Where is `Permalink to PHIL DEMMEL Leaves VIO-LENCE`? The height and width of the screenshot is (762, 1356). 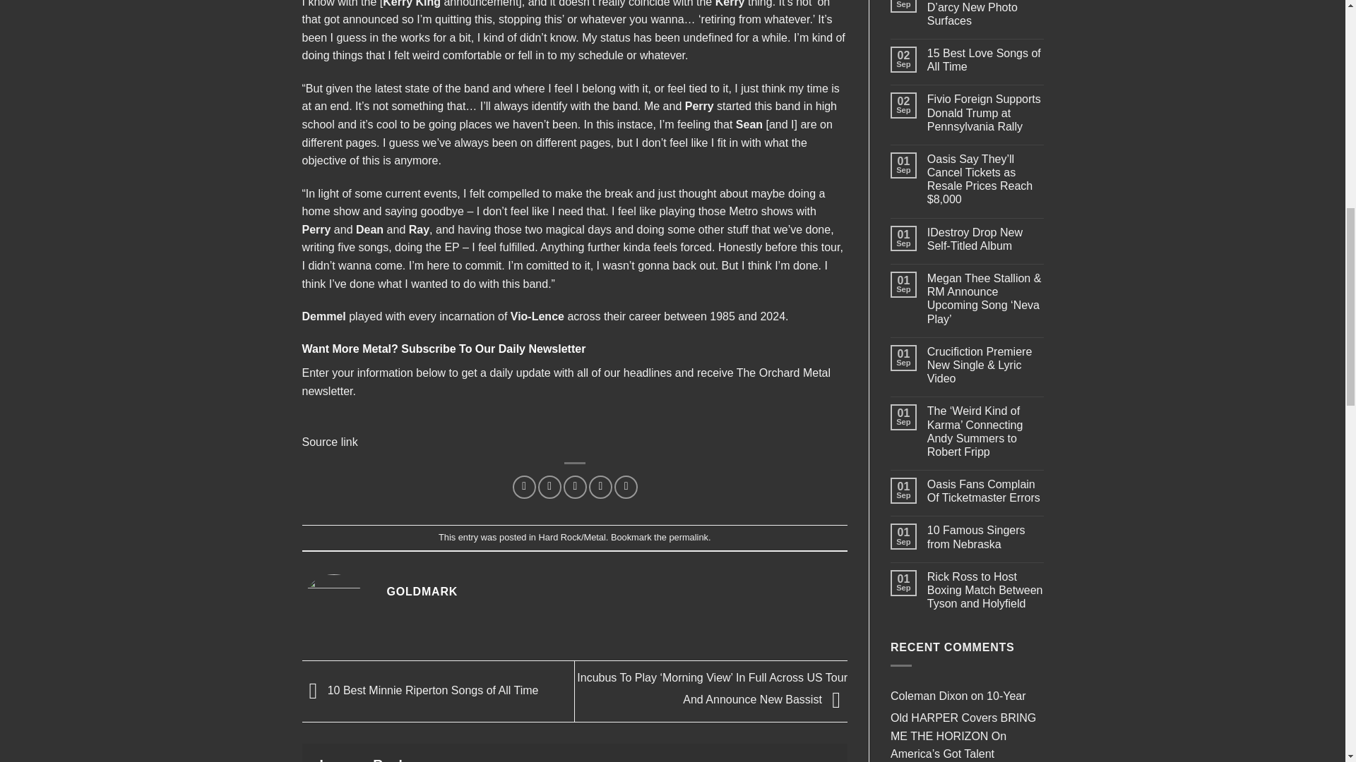
Permalink to PHIL DEMMEL Leaves VIO-LENCE is located at coordinates (688, 536).